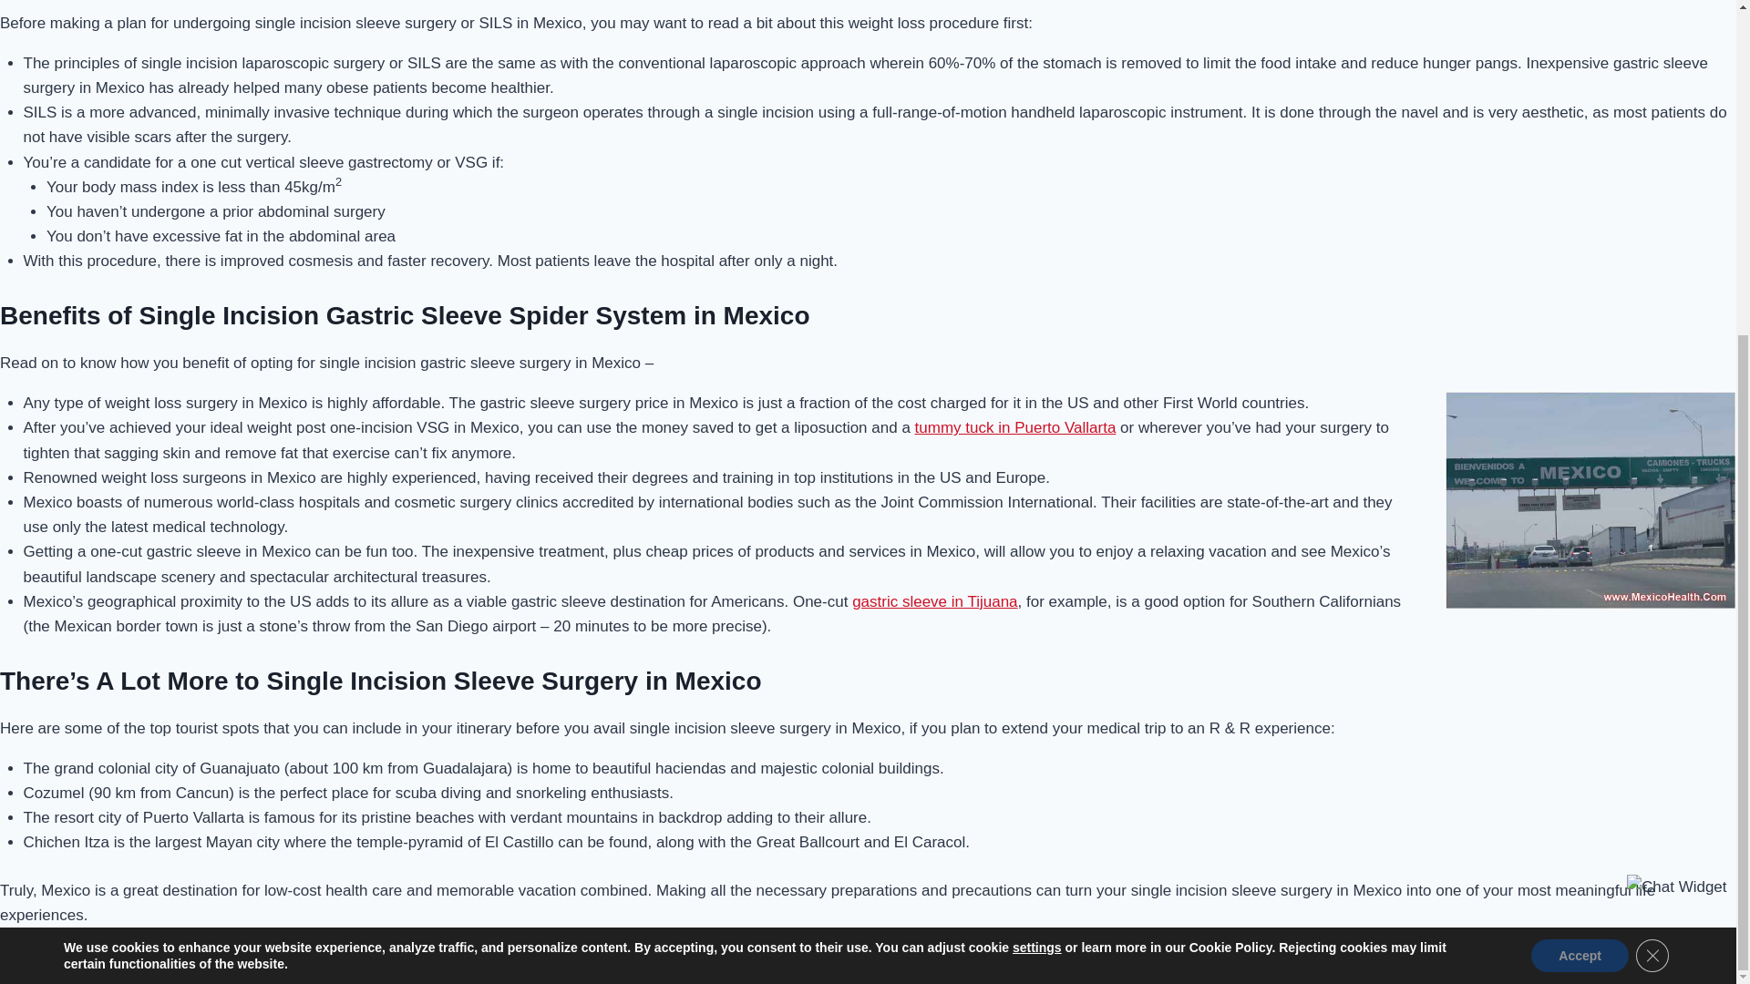 The width and height of the screenshot is (1750, 984). I want to click on tummy tuck in Puerto Vallarta, so click(1015, 428).